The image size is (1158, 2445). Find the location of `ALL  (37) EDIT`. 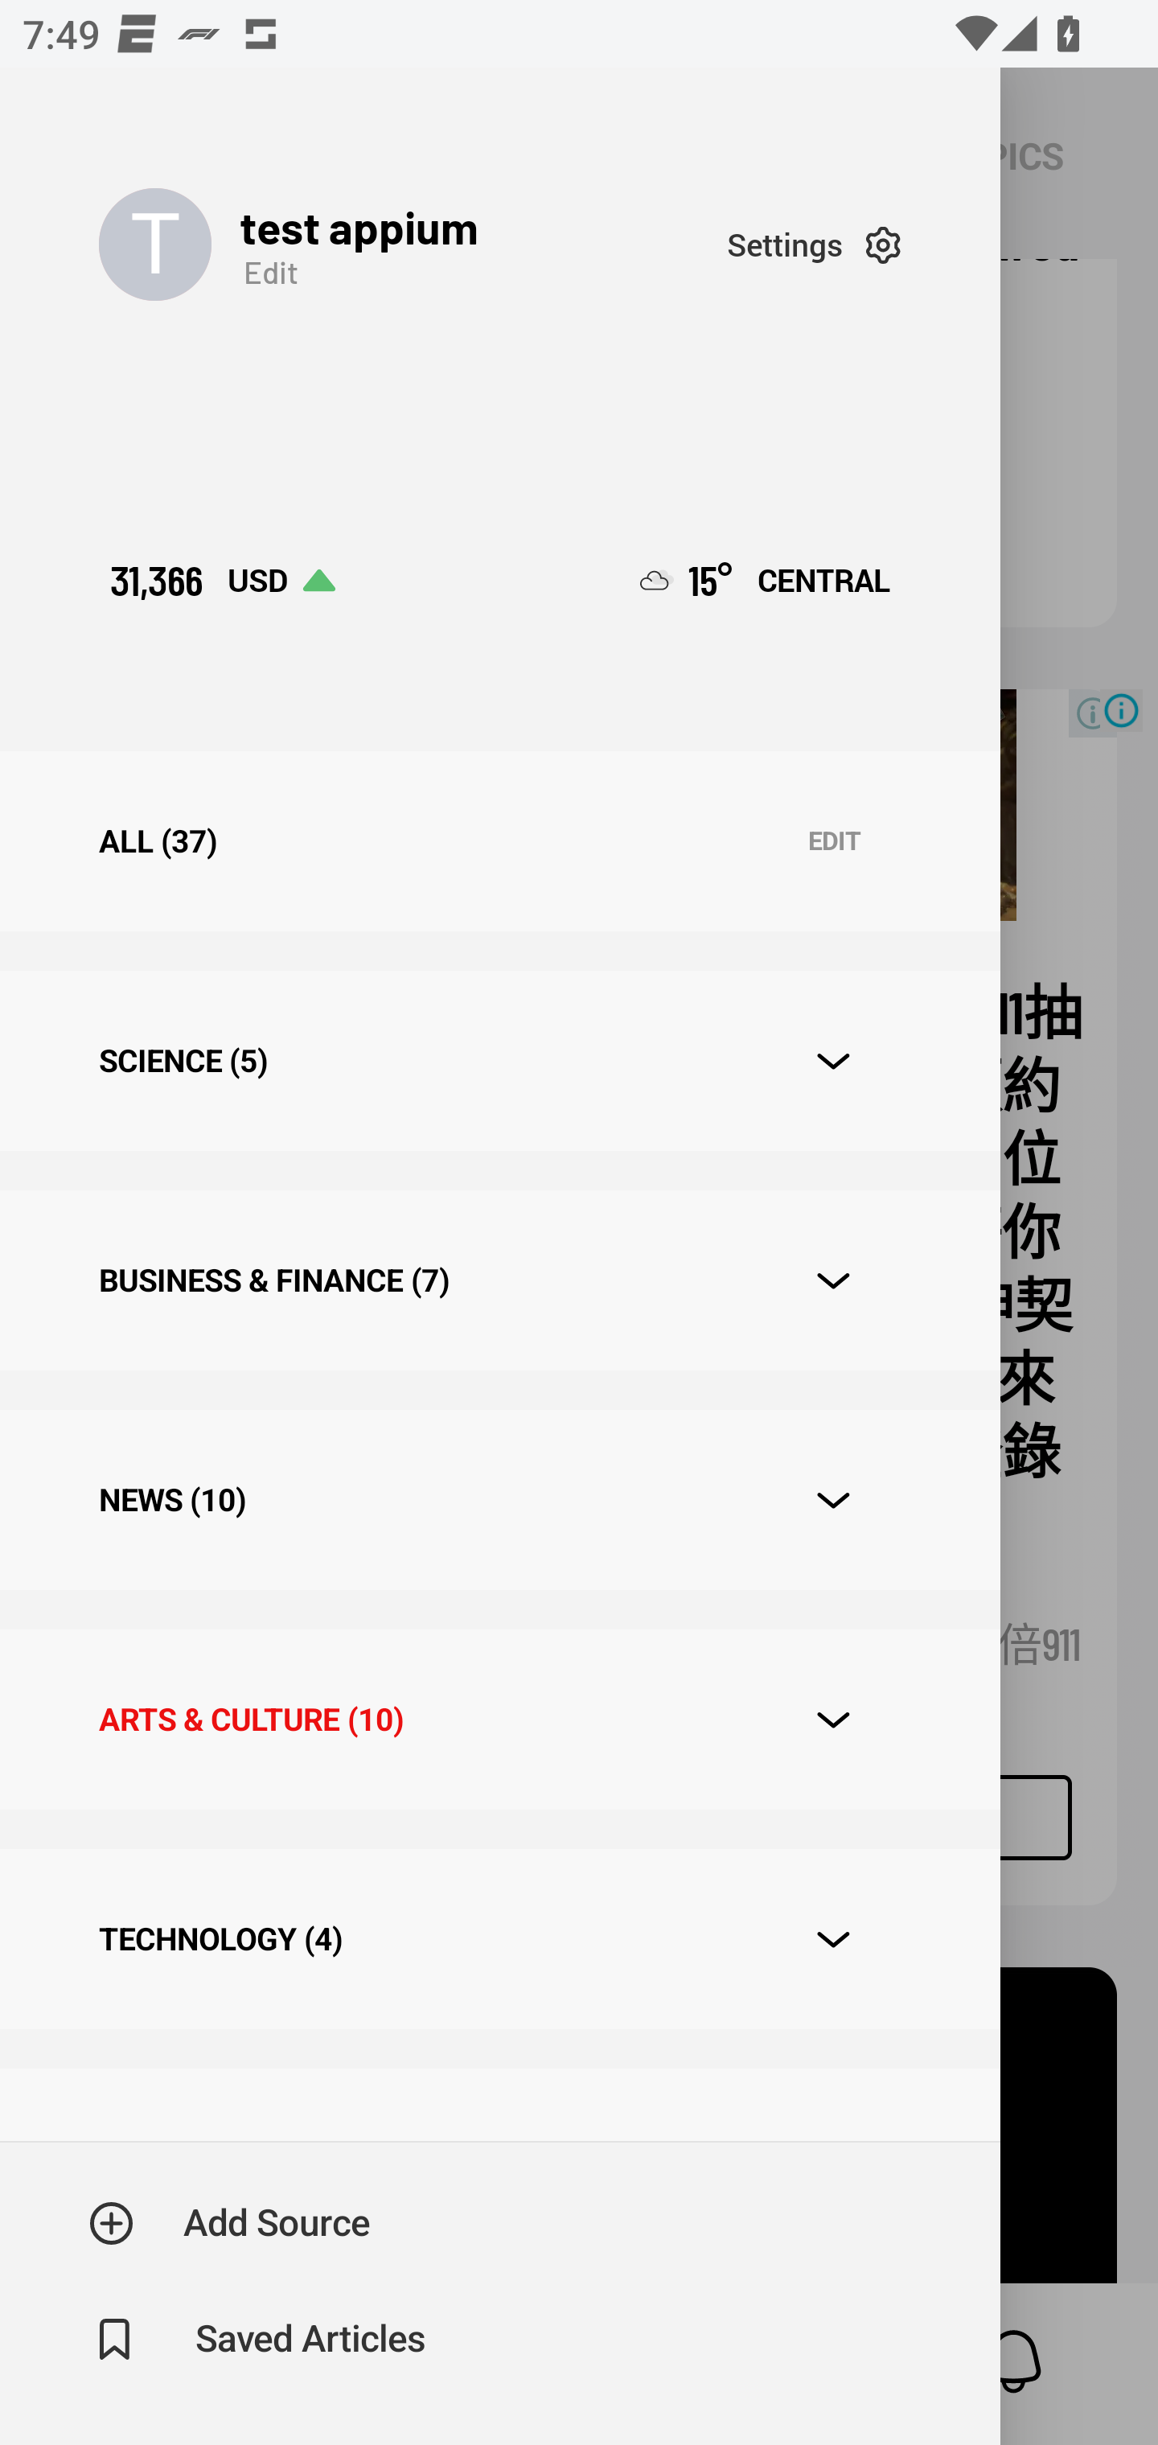

ALL  (37) EDIT is located at coordinates (499, 841).